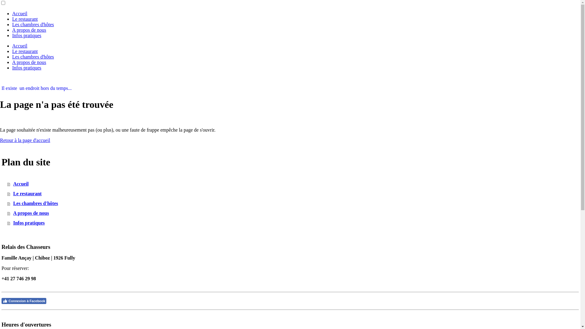  What do you see at coordinates (29, 30) in the screenshot?
I see `A propos de nous` at bounding box center [29, 30].